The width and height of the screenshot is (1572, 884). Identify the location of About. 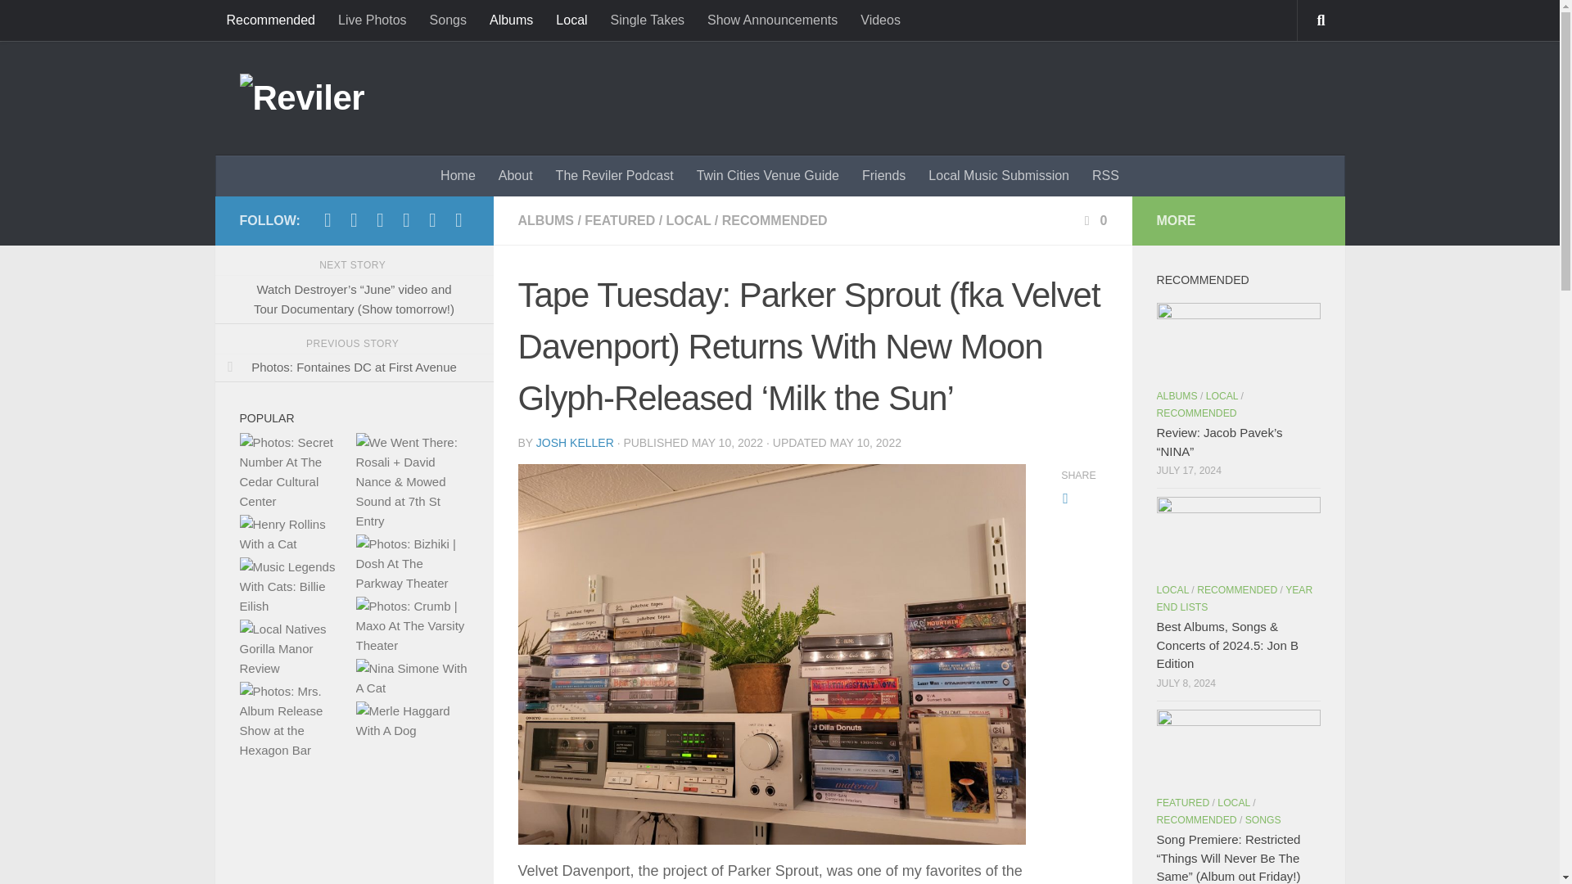
(516, 175).